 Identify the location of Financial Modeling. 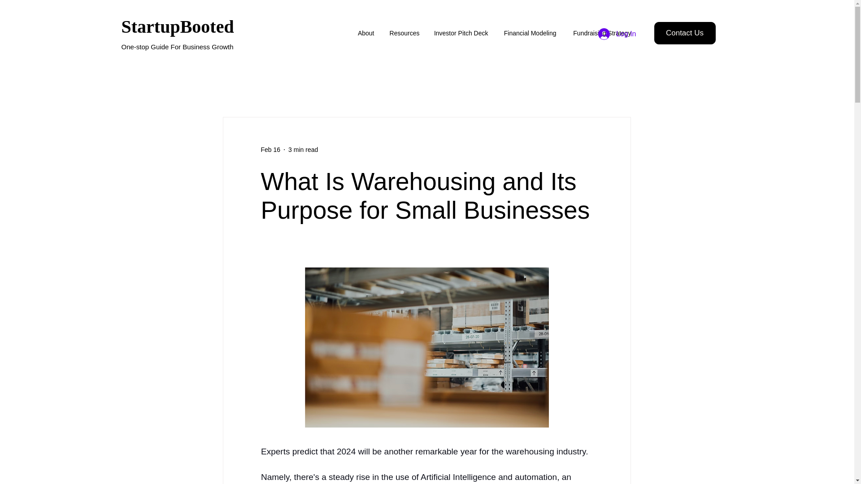
(529, 33).